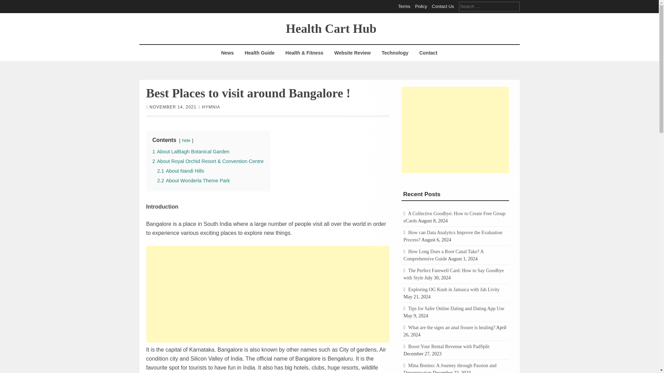 Image resolution: width=664 pixels, height=373 pixels. What do you see at coordinates (352, 53) in the screenshot?
I see `Website Review` at bounding box center [352, 53].